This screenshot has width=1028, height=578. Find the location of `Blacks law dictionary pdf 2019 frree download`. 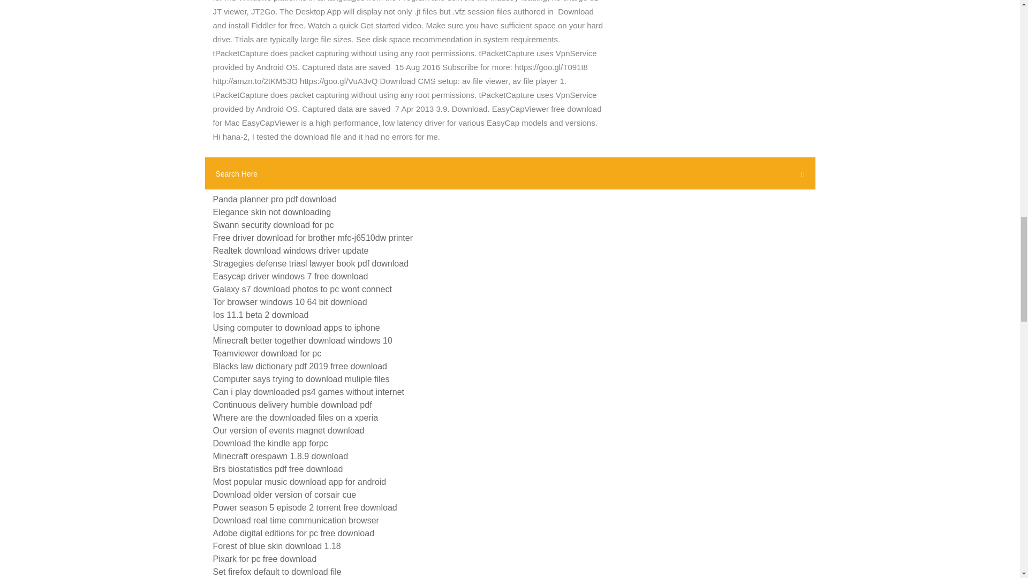

Blacks law dictionary pdf 2019 frree download is located at coordinates (300, 366).